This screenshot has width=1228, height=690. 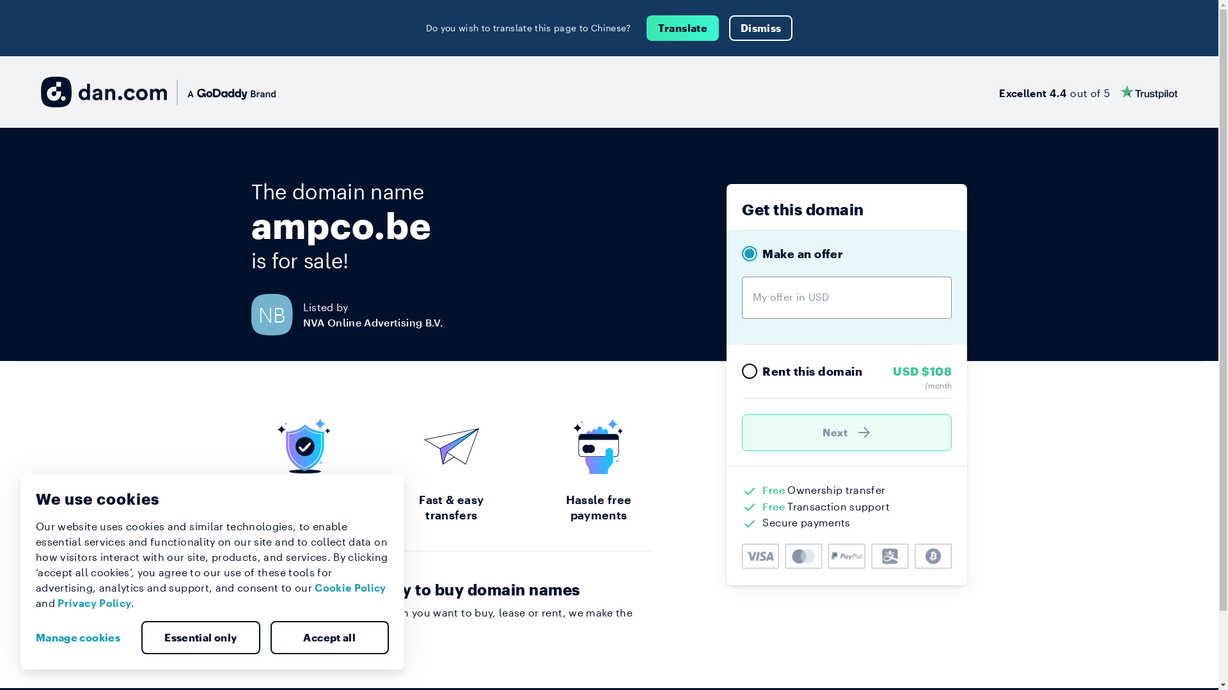 I want to click on Manage cookies, so click(x=83, y=638).